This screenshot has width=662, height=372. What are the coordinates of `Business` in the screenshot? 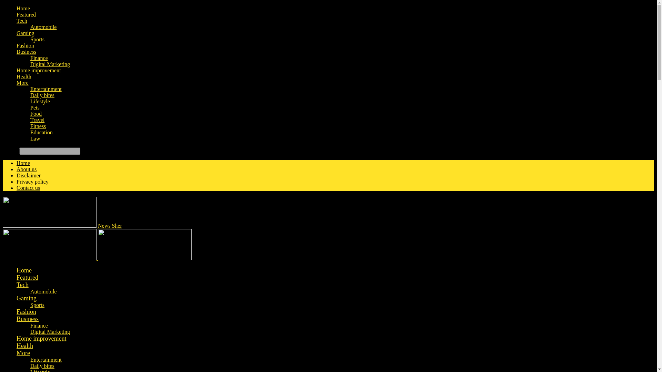 It's located at (26, 52).